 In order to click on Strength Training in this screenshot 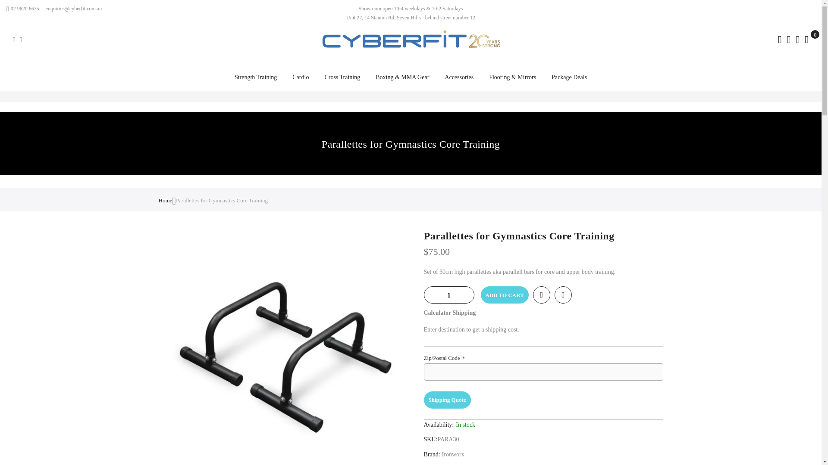, I will do `click(256, 77)`.